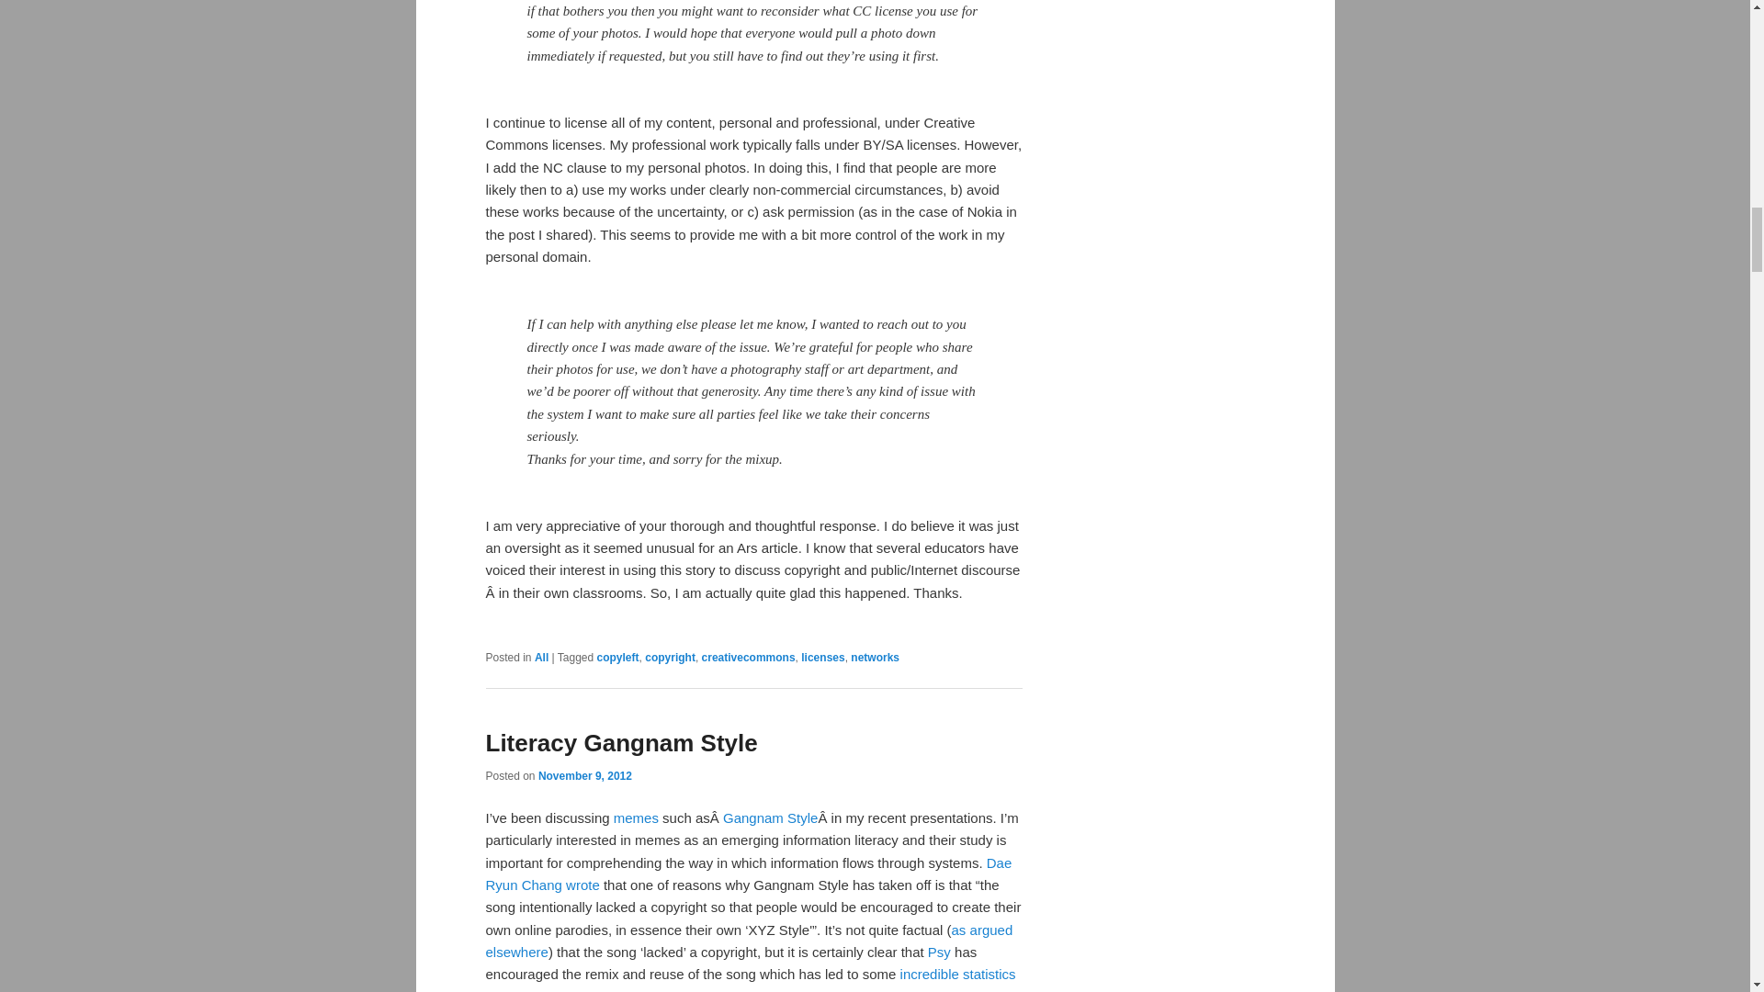 This screenshot has height=992, width=1764. What do you see at coordinates (670, 657) in the screenshot?
I see `copyright` at bounding box center [670, 657].